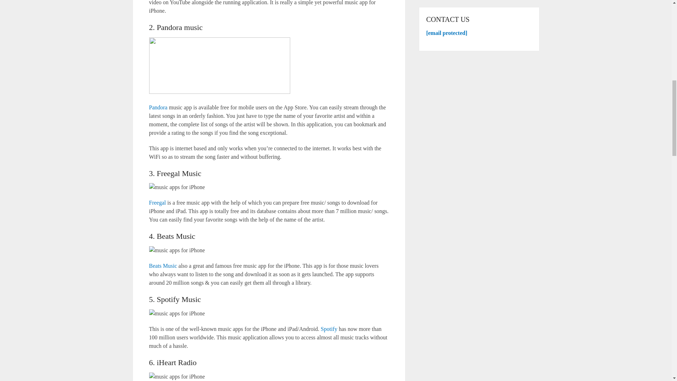 This screenshot has width=677, height=381. I want to click on Freegal, so click(157, 202).